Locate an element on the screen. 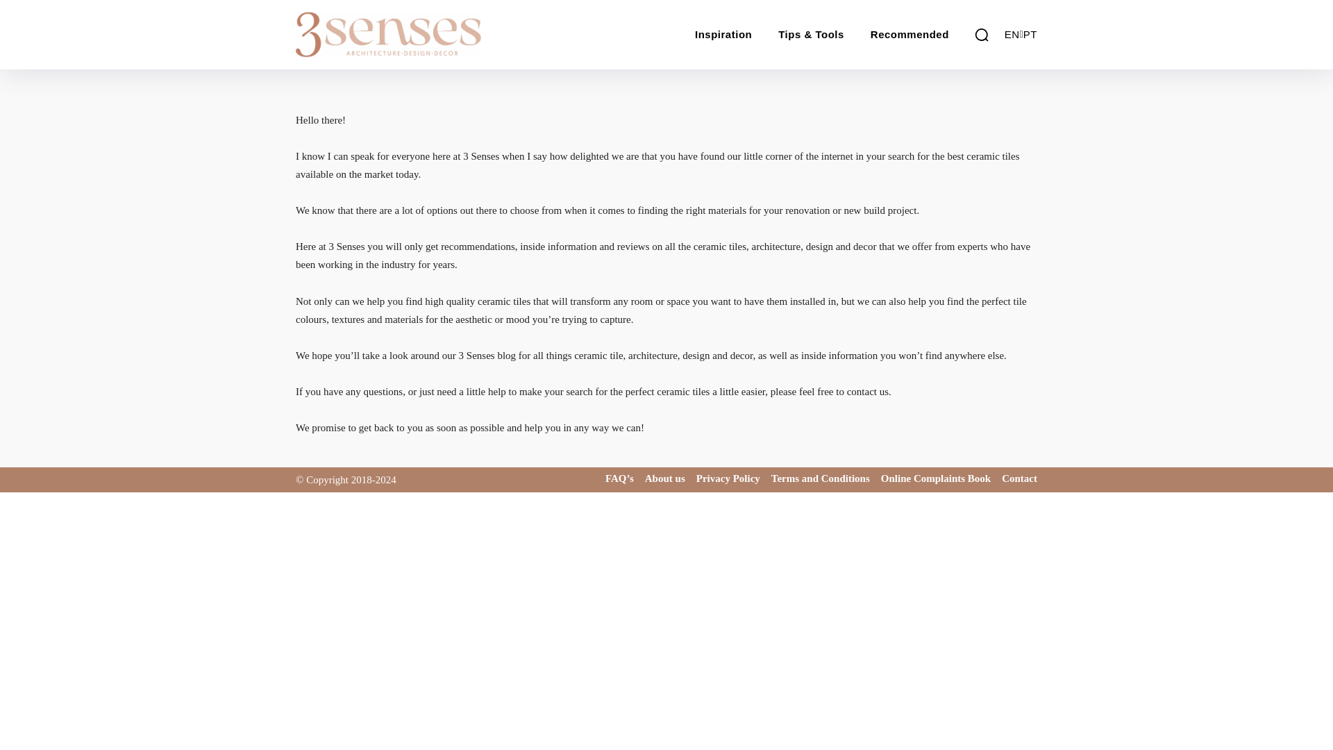  Contact is located at coordinates (1019, 478).